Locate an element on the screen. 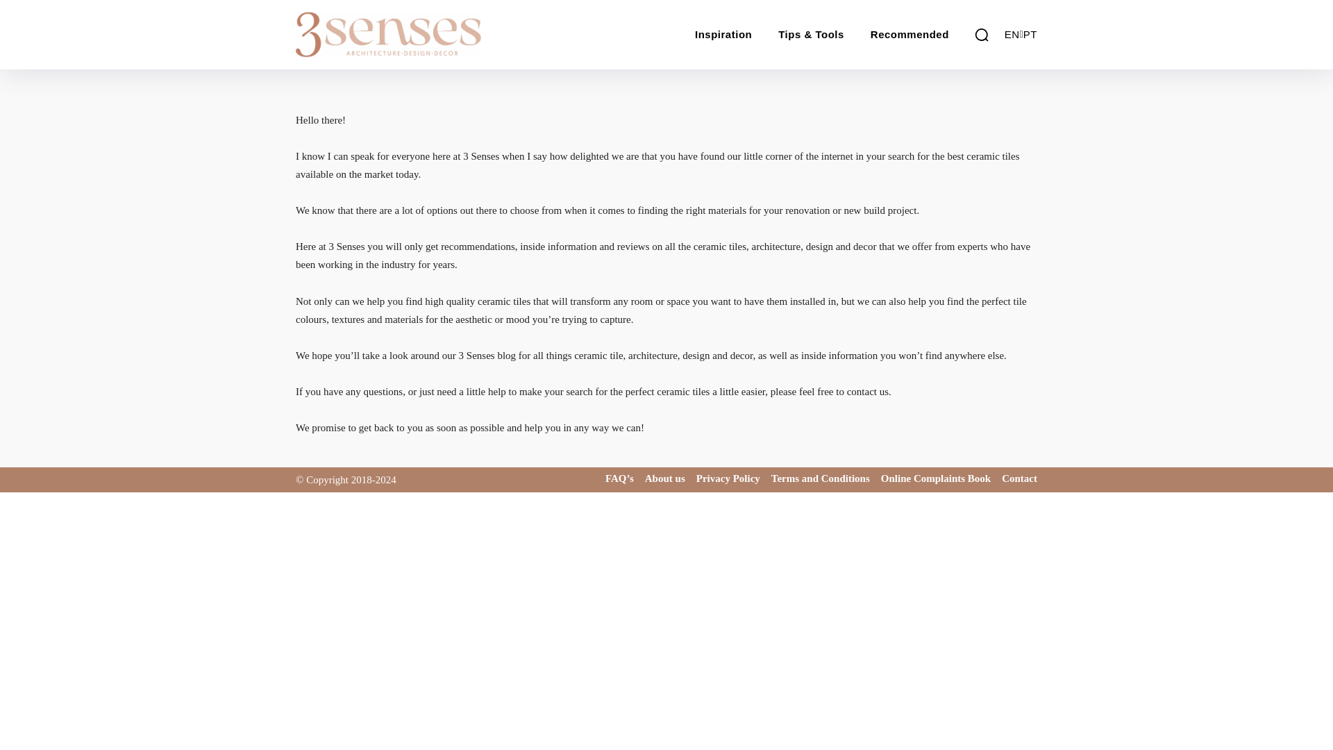  Contact is located at coordinates (1019, 478).